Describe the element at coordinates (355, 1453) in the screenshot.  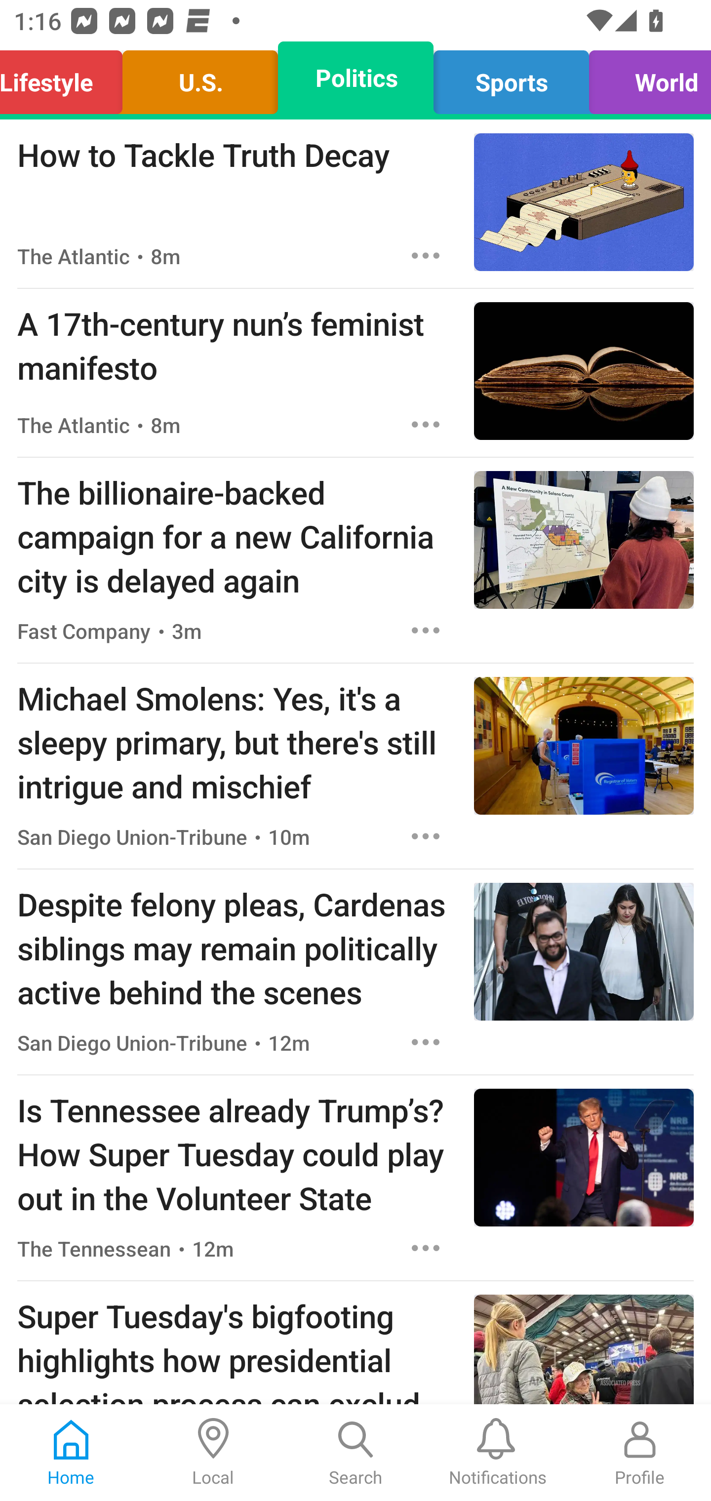
I see `Search` at that location.